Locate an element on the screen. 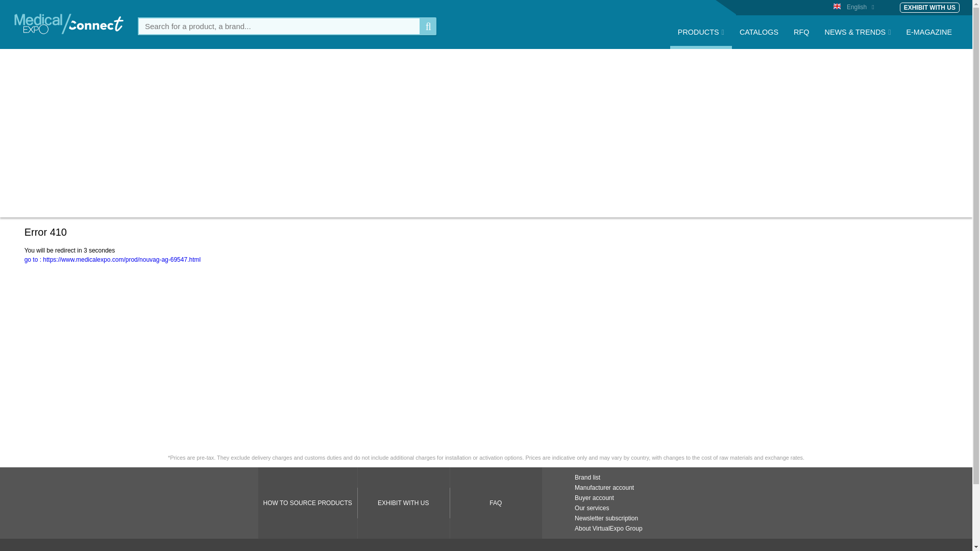 This screenshot has width=980, height=551. Buyer account is located at coordinates (594, 497).